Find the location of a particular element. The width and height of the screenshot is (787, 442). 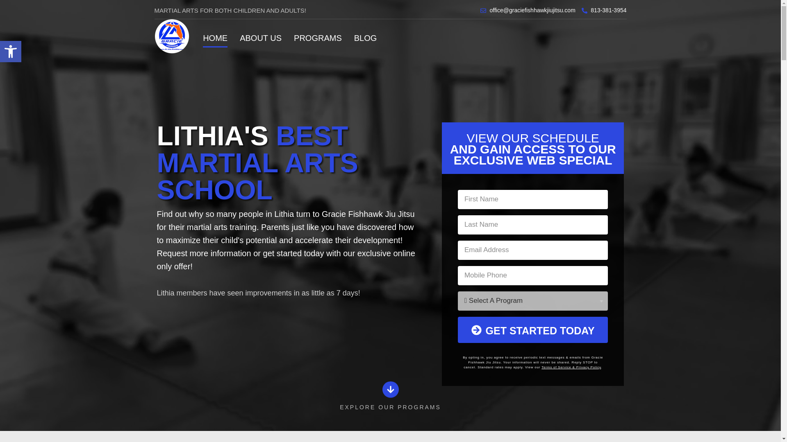

Email is located at coordinates (528, 10).